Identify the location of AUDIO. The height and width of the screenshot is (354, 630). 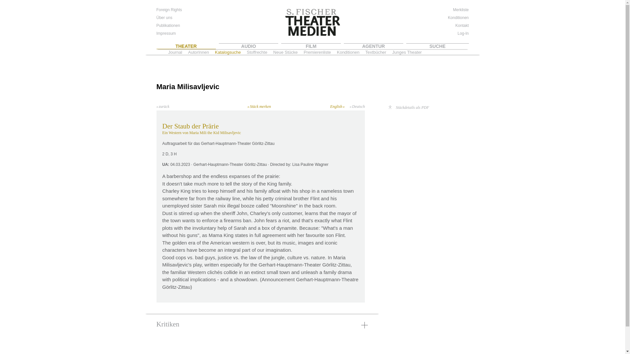
(248, 46).